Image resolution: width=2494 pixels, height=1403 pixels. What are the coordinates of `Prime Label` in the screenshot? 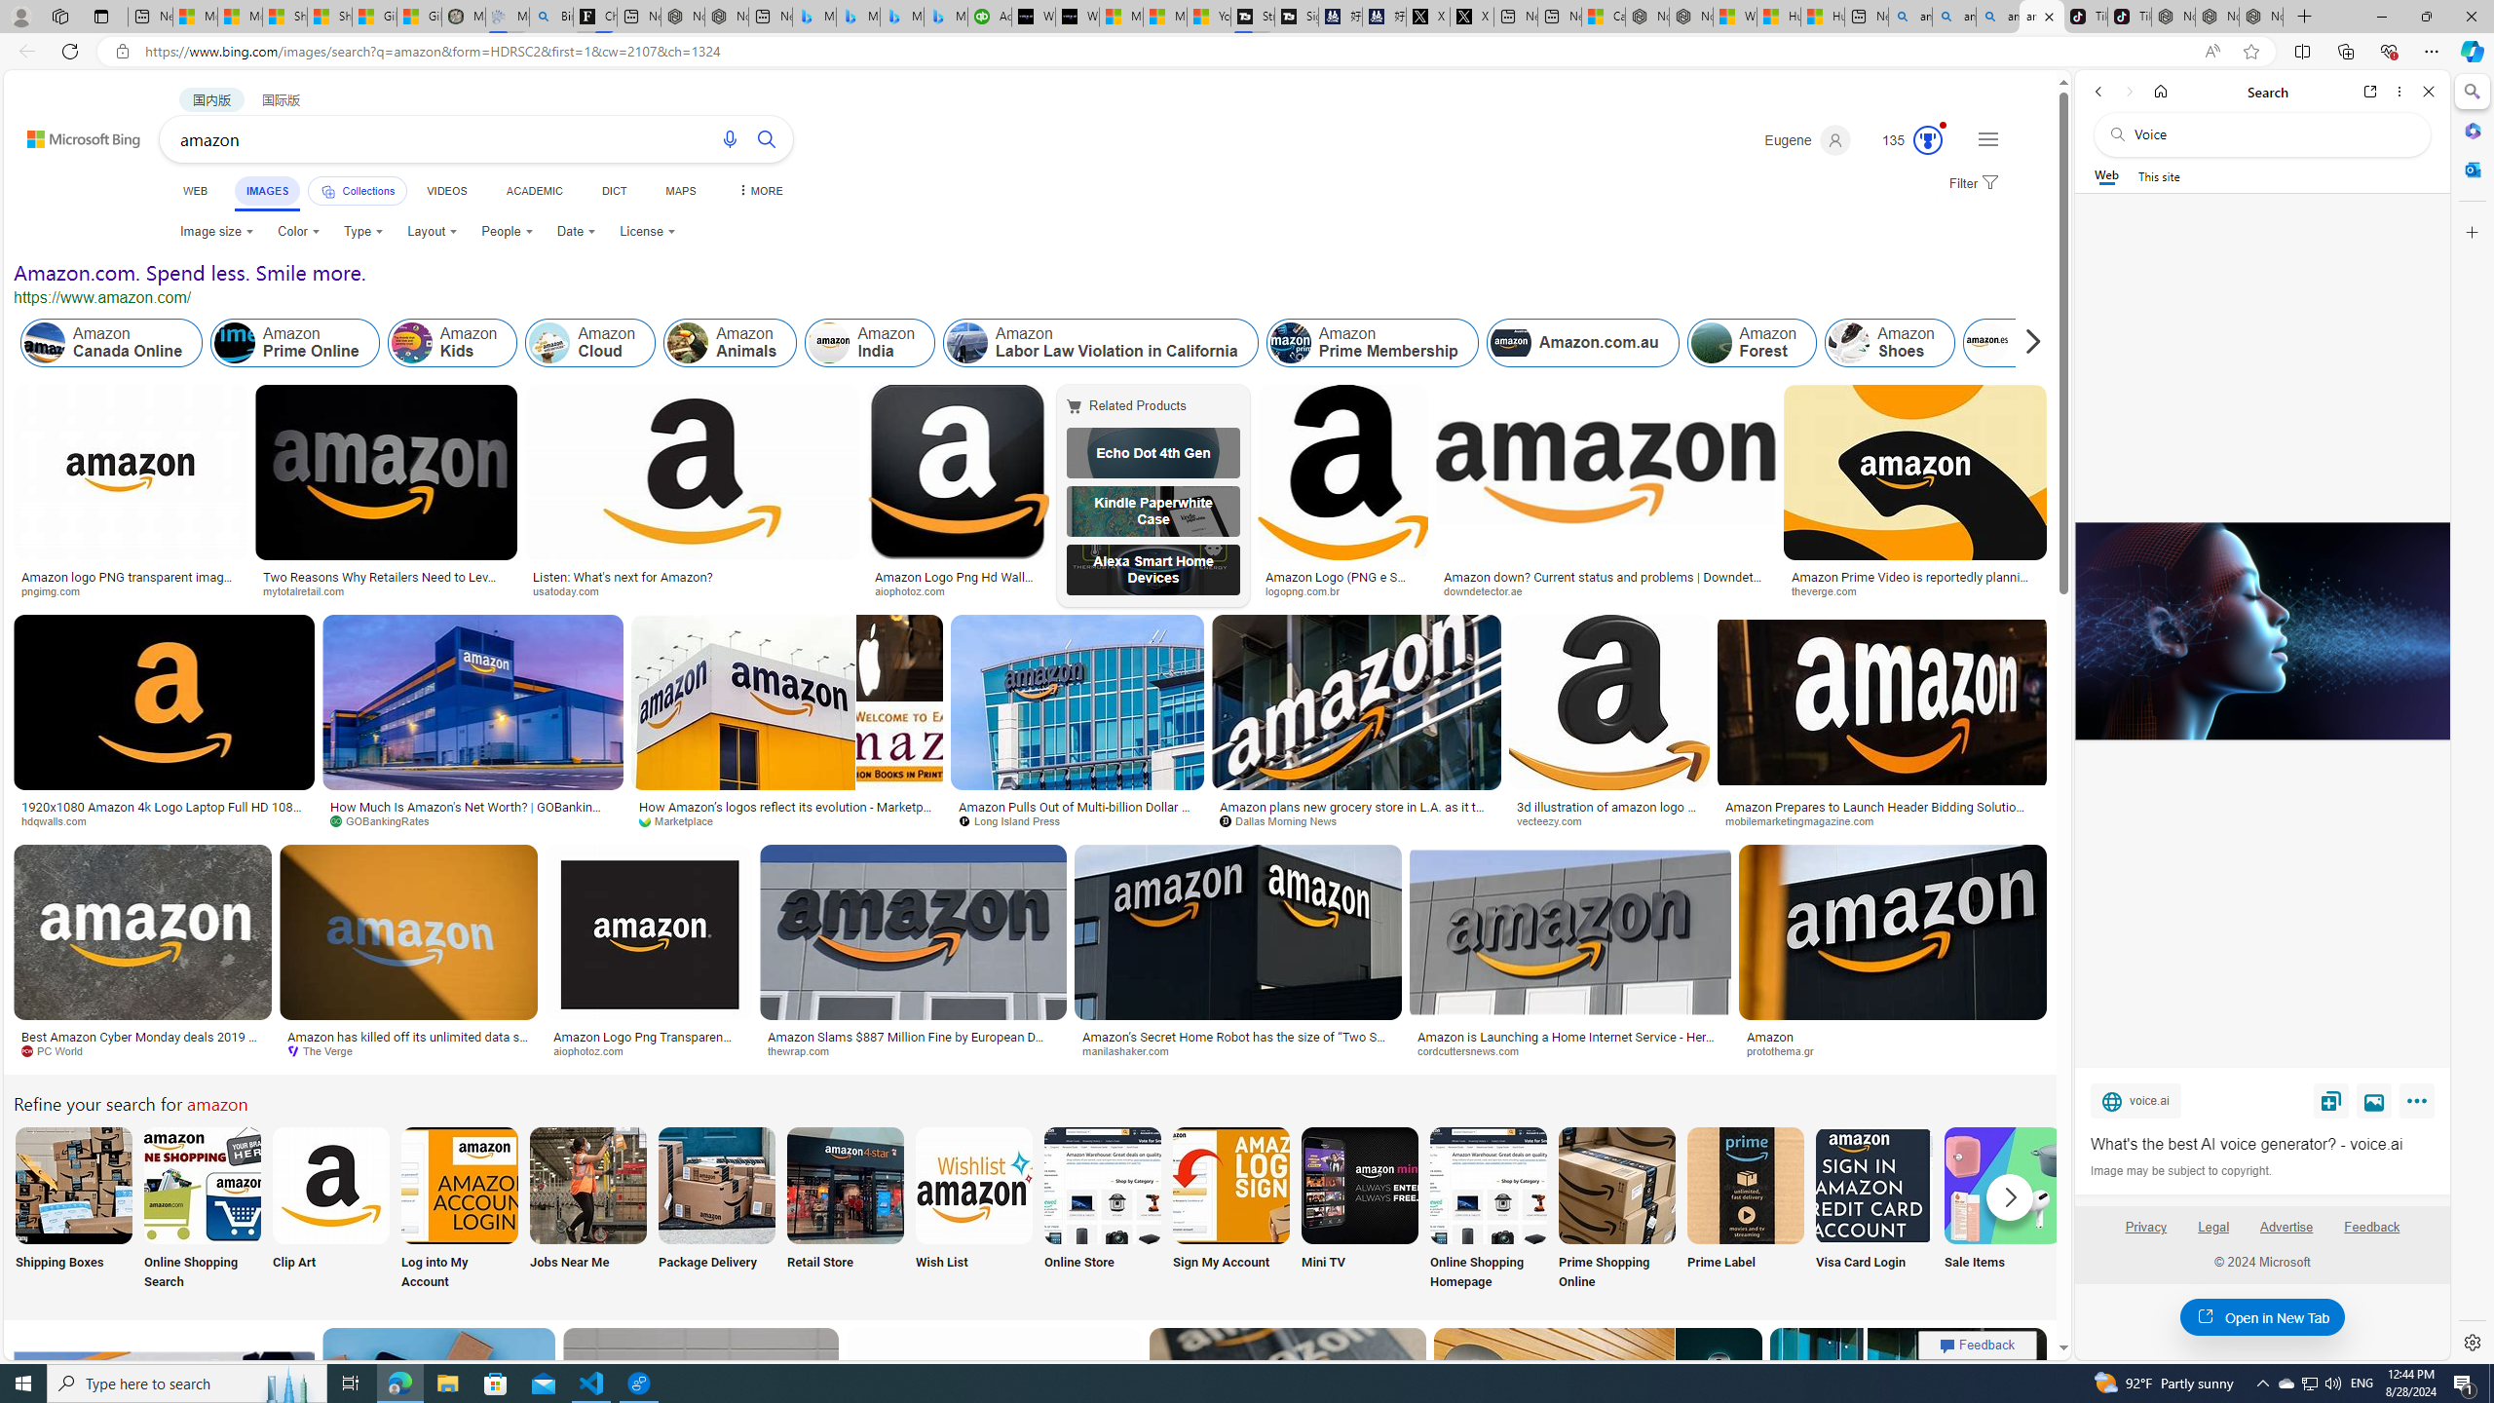 It's located at (1746, 1210).